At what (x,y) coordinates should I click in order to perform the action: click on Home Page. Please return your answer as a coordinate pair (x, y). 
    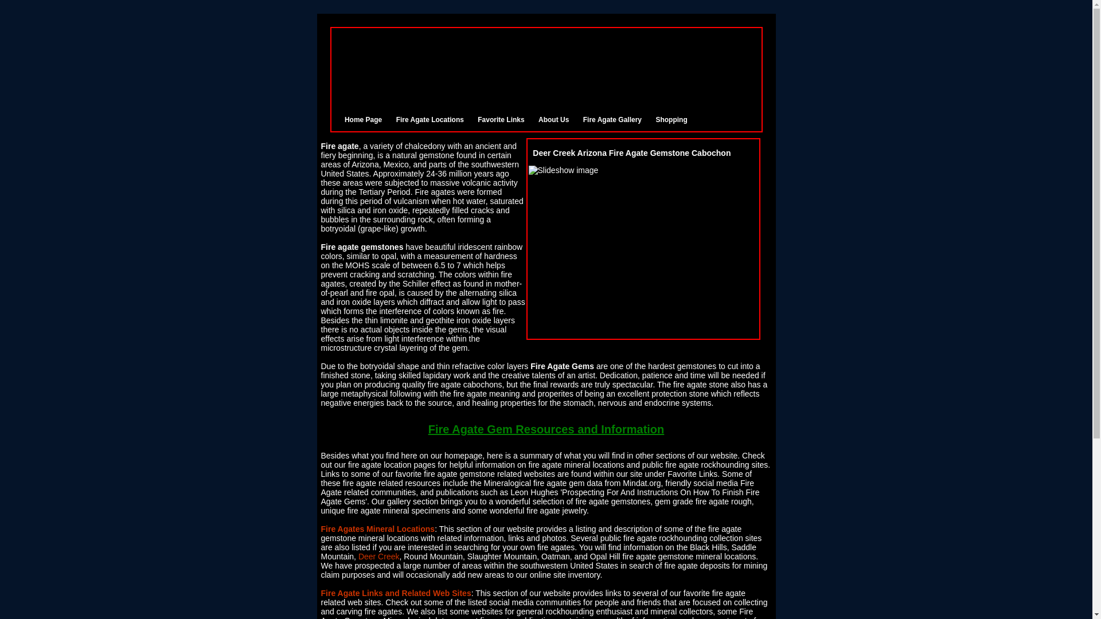
    Looking at the image, I should click on (363, 119).